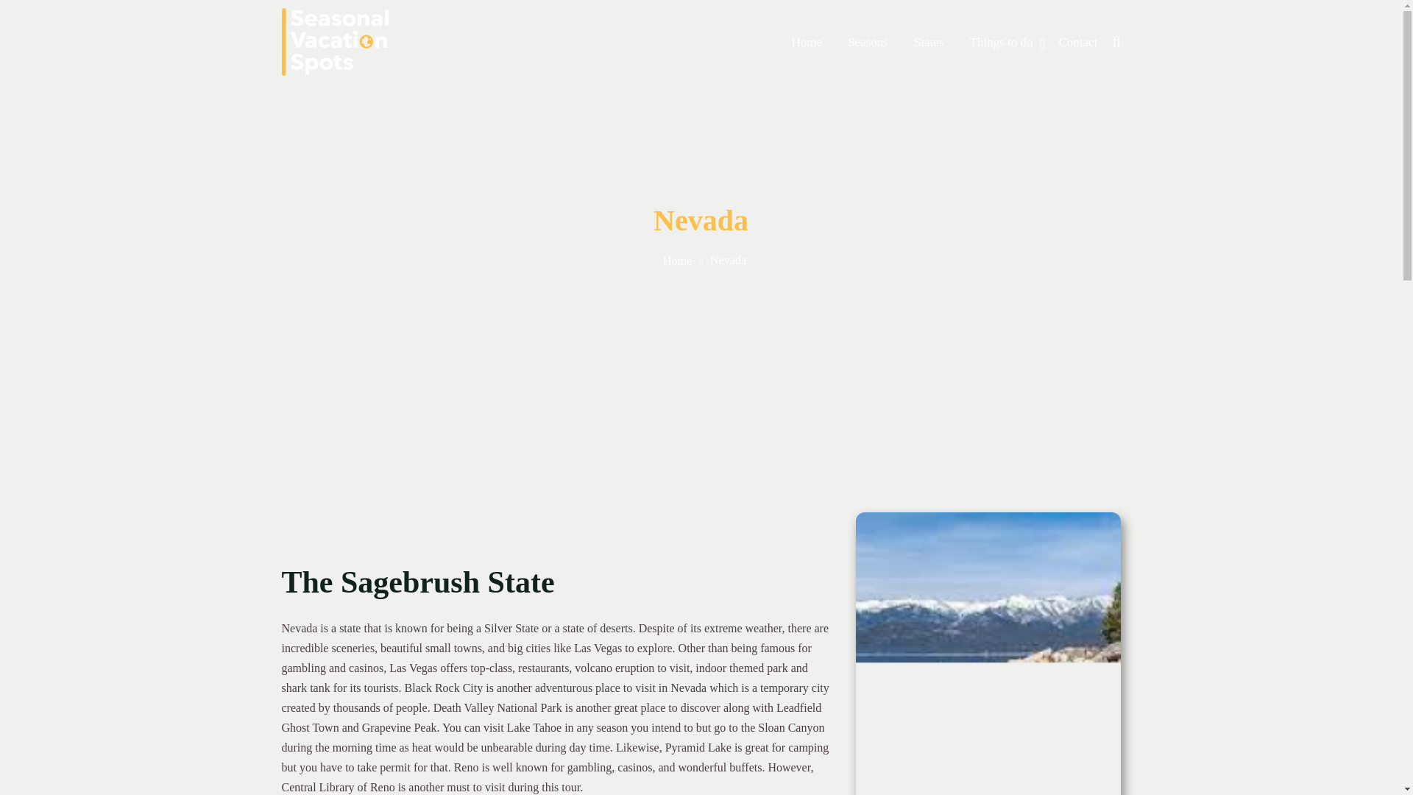 This screenshot has height=795, width=1413. I want to click on Home, so click(807, 43).